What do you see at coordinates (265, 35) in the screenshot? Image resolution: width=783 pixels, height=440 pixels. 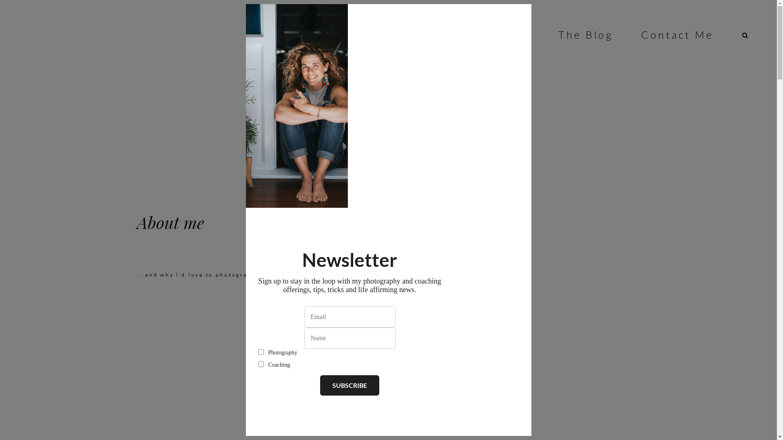 I see `Jess` at bounding box center [265, 35].